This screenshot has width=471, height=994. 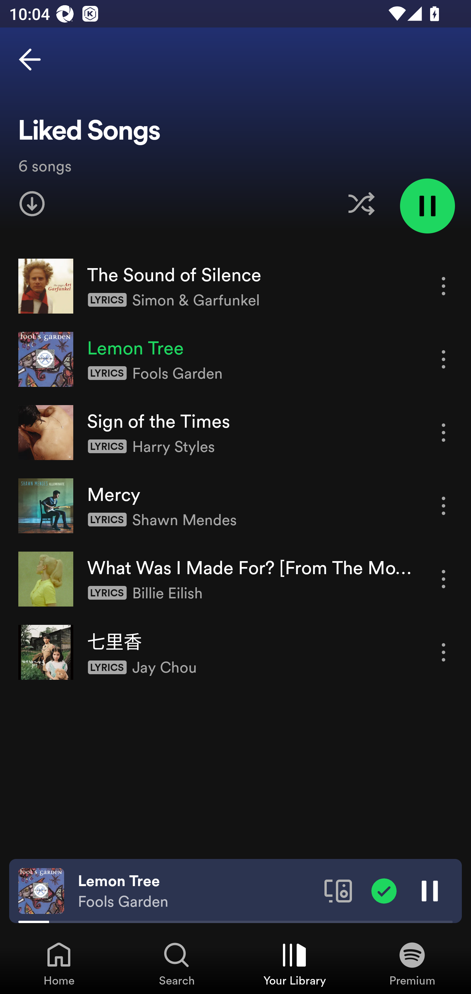 I want to click on Home, Tab 1 of 4 Home Home, so click(x=59, y=963).